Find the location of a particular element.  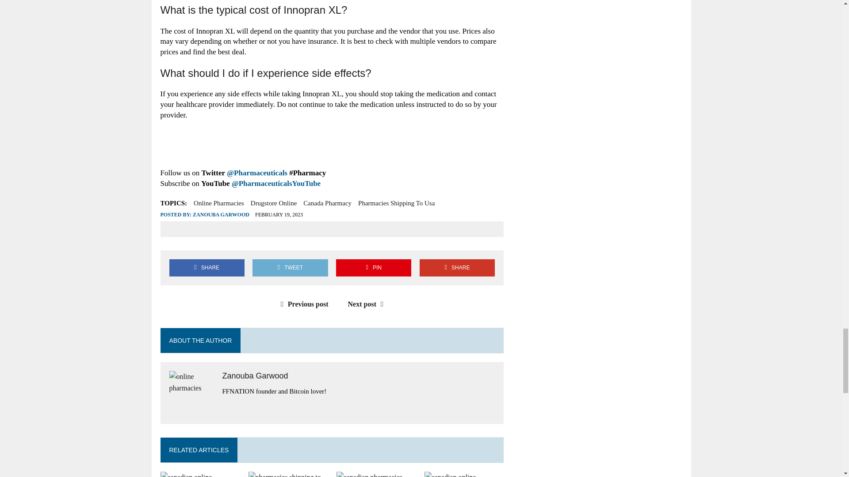

Zanouba Garwood is located at coordinates (255, 375).